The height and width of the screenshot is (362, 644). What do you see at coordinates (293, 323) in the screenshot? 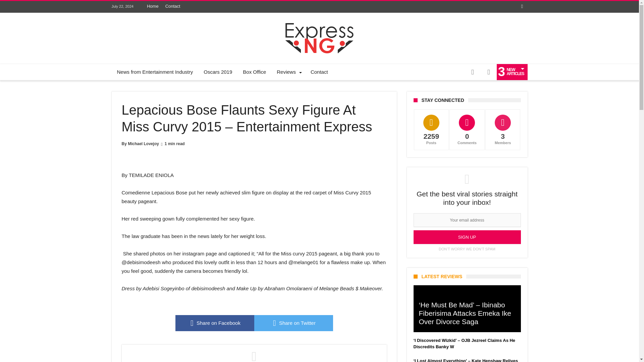
I see `twitter` at bounding box center [293, 323].